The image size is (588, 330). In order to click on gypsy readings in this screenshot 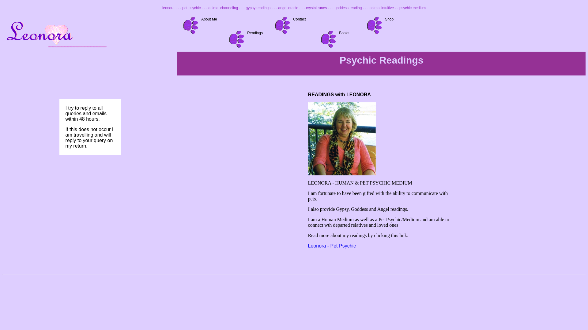, I will do `click(258, 8)`.